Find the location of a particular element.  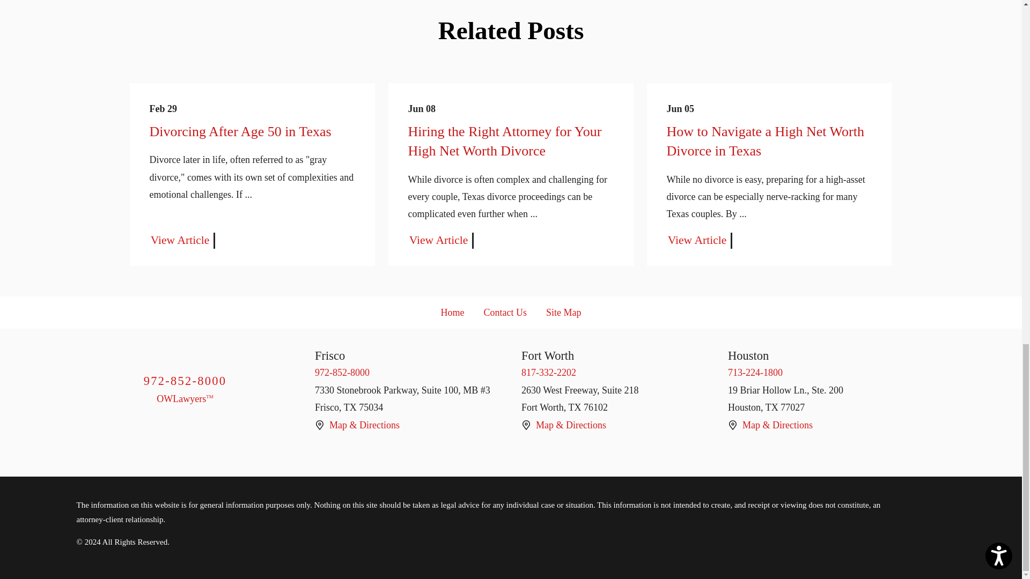

Site Icon is located at coordinates (320, 425).